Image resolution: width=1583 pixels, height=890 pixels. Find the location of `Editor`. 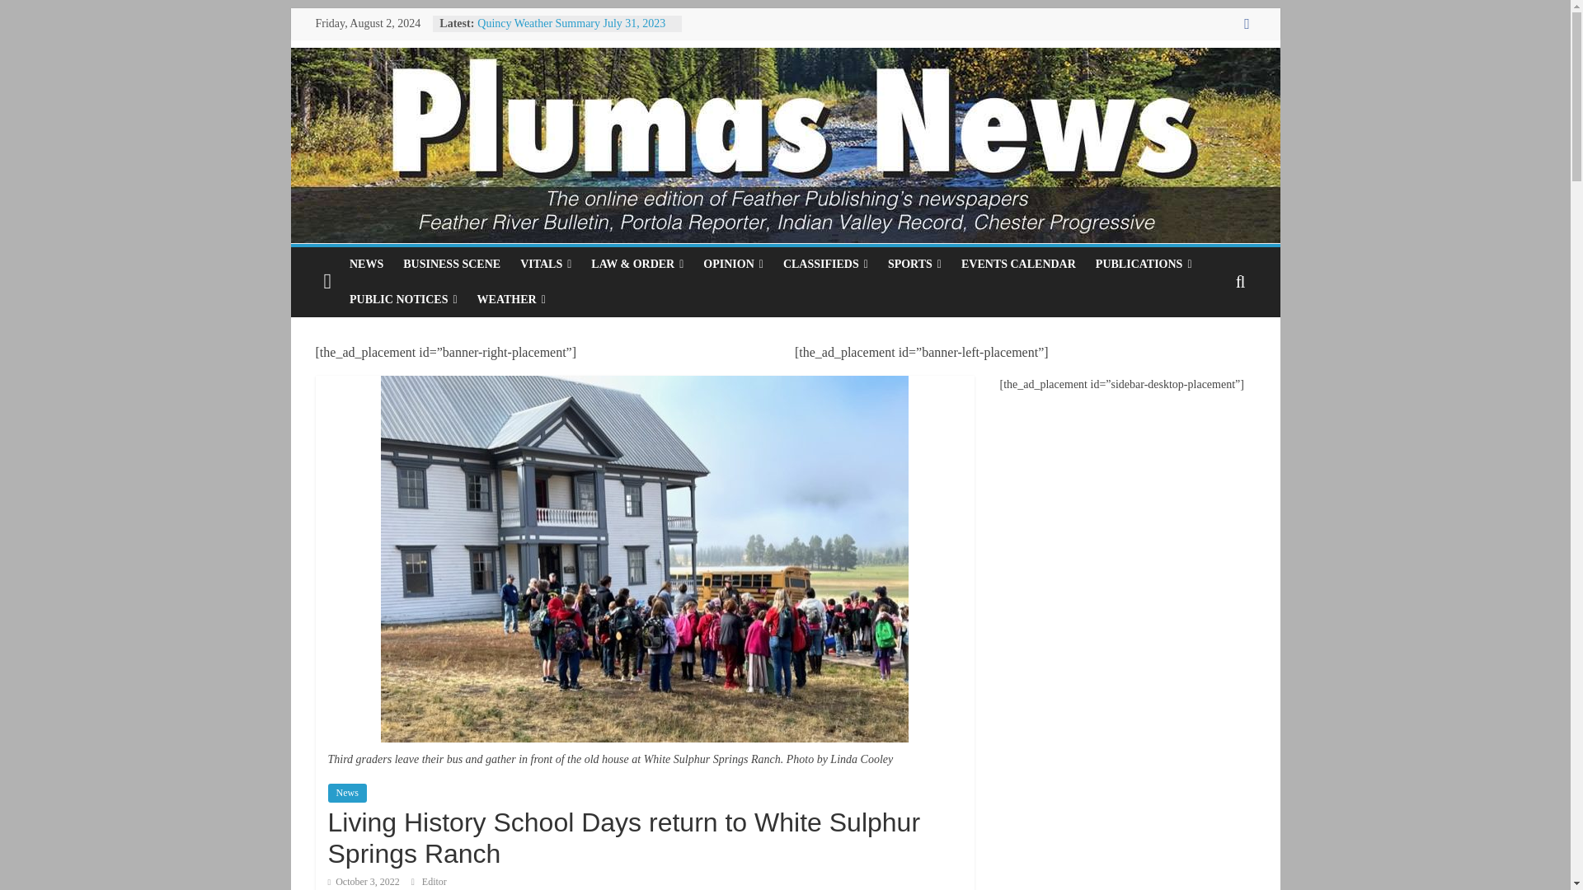

Editor is located at coordinates (434, 881).